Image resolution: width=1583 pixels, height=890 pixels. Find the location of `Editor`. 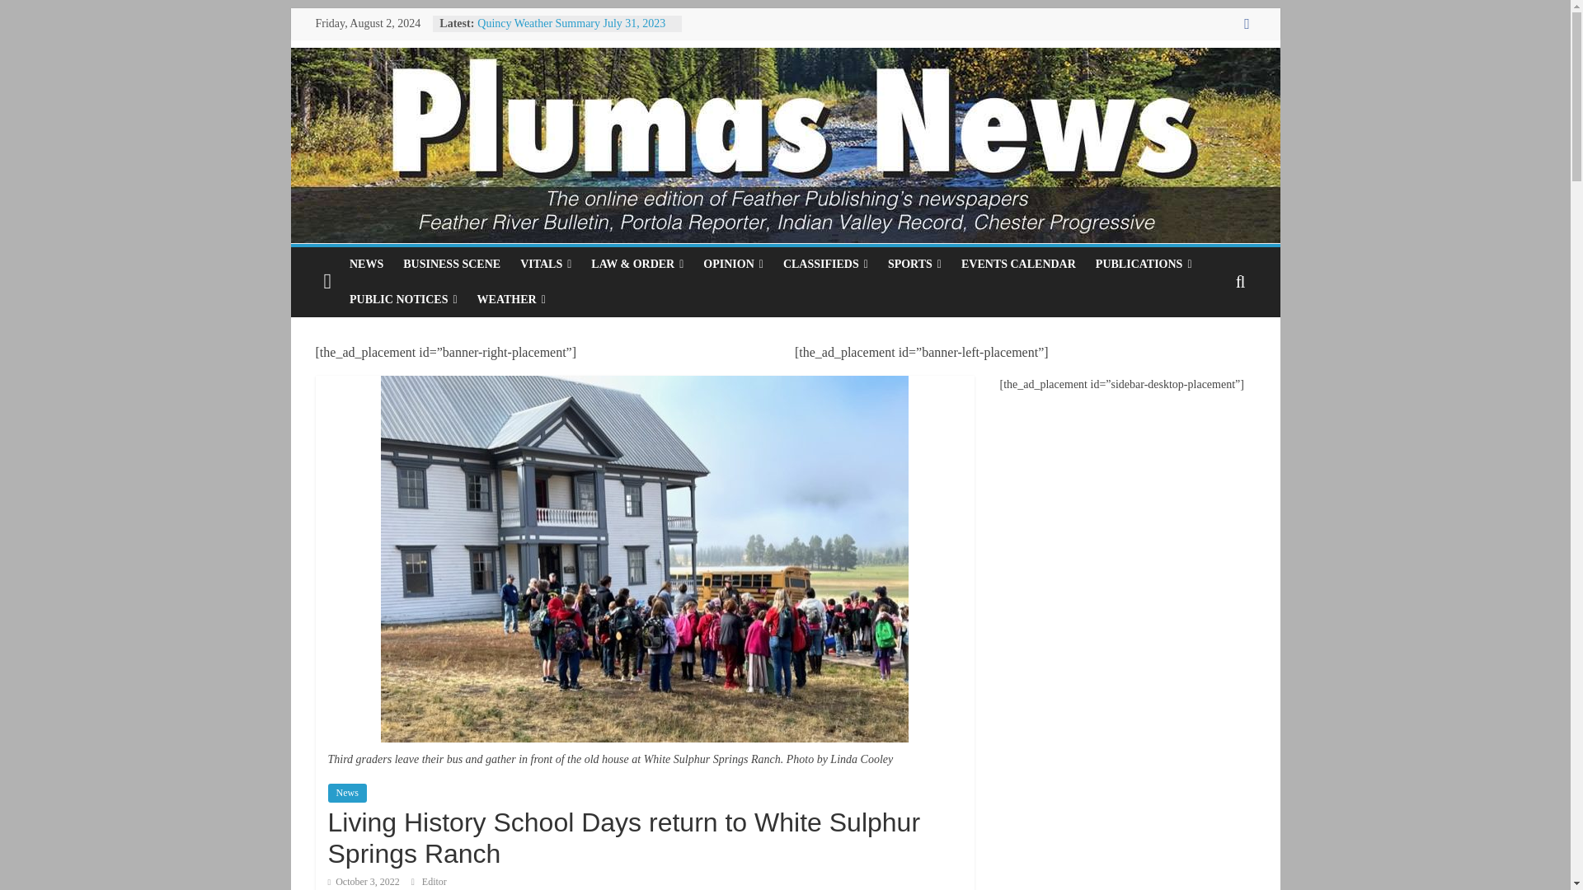

Editor is located at coordinates (434, 881).